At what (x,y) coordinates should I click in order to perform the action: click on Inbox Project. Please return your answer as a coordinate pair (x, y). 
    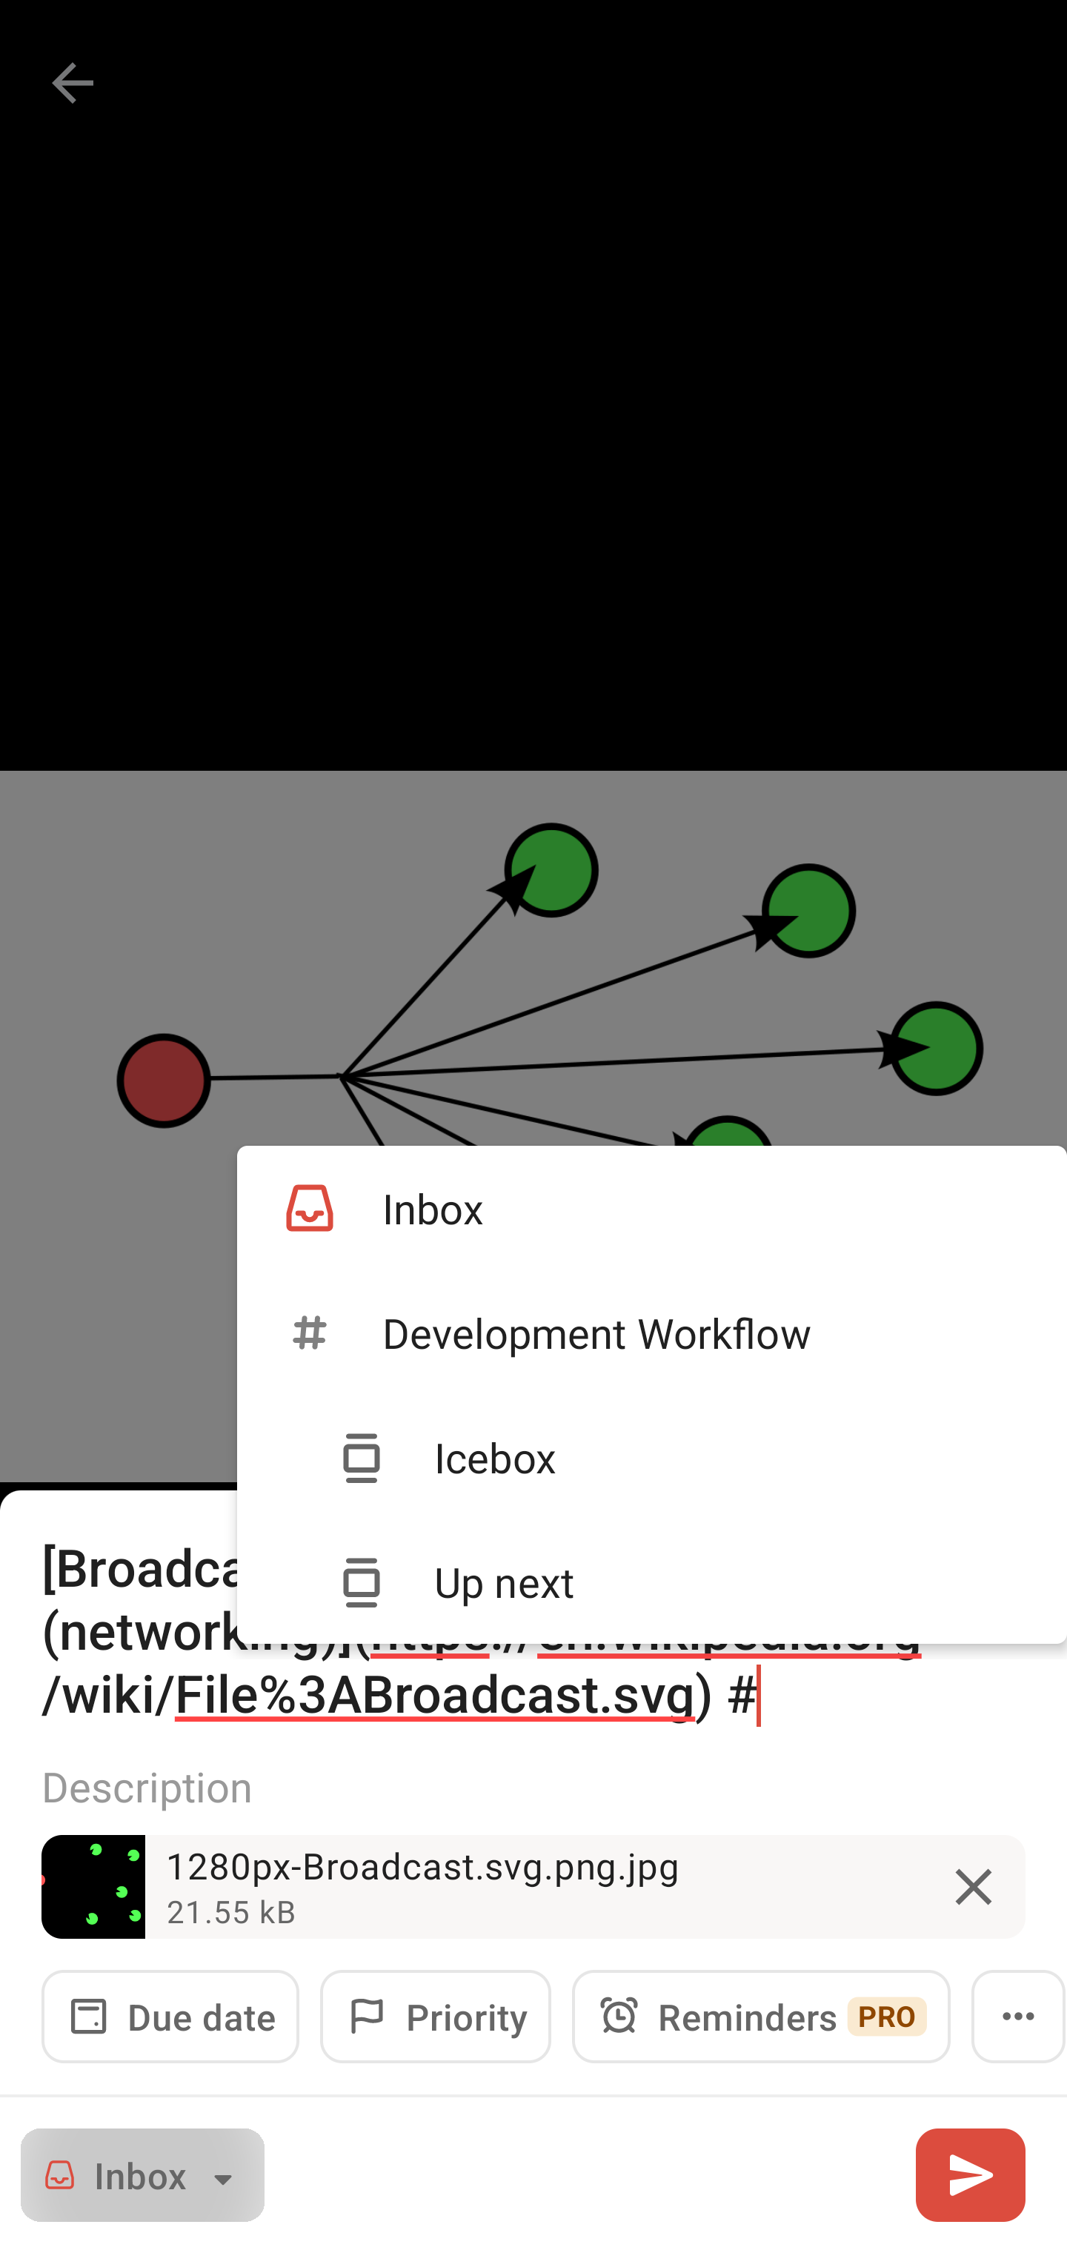
    Looking at the image, I should click on (142, 2174).